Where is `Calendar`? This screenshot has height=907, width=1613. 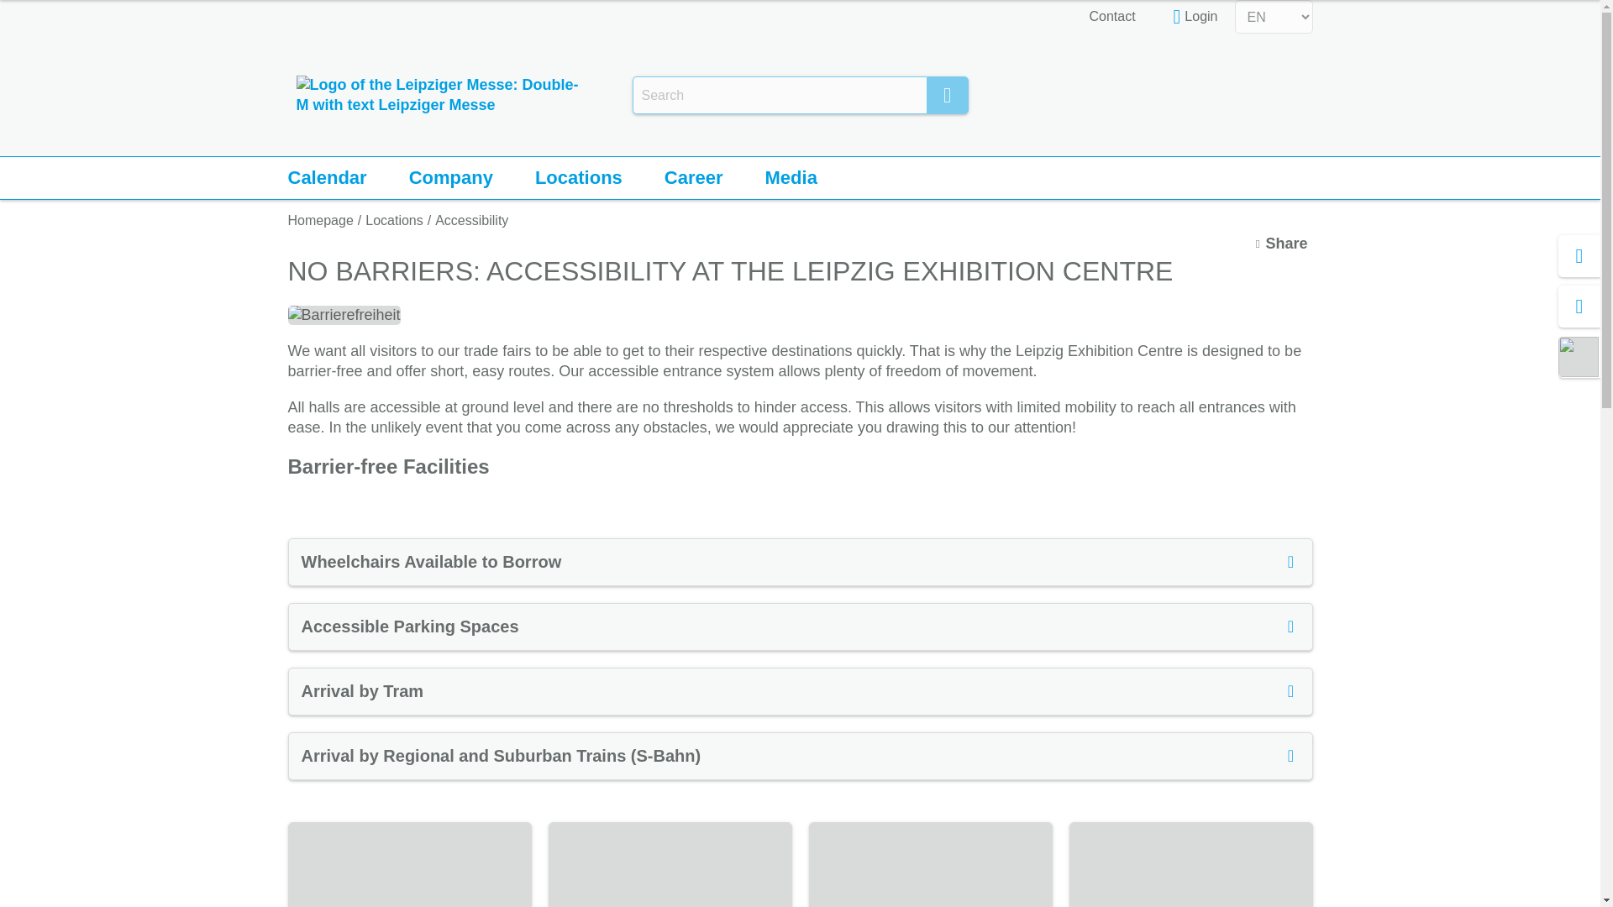 Calendar is located at coordinates (326, 177).